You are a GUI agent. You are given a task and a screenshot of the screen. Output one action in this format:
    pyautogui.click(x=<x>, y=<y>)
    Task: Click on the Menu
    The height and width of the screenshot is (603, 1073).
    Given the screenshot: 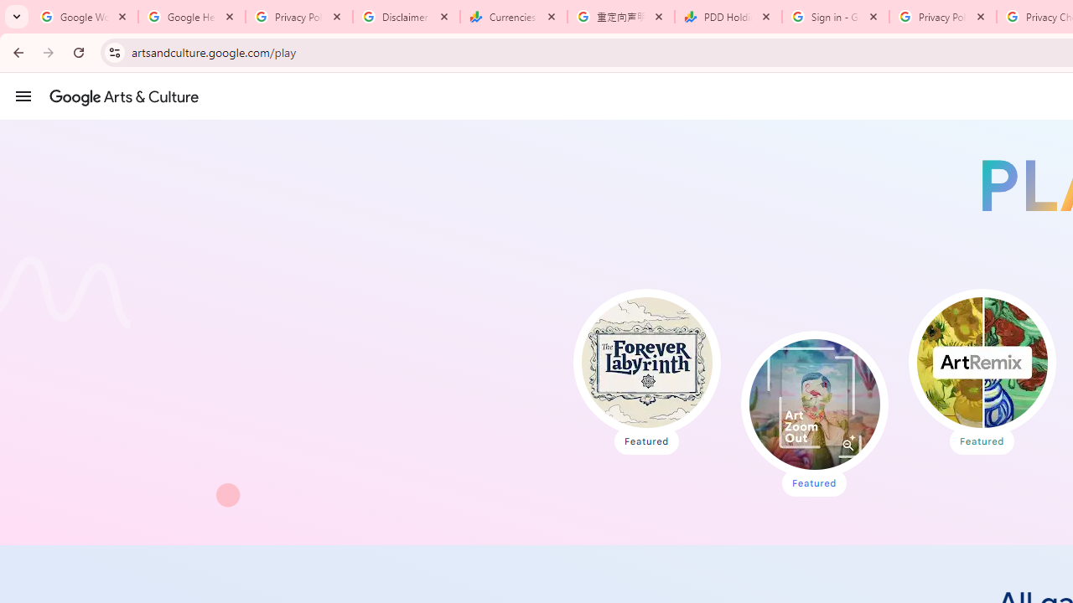 What is the action you would take?
    pyautogui.click(x=23, y=95)
    